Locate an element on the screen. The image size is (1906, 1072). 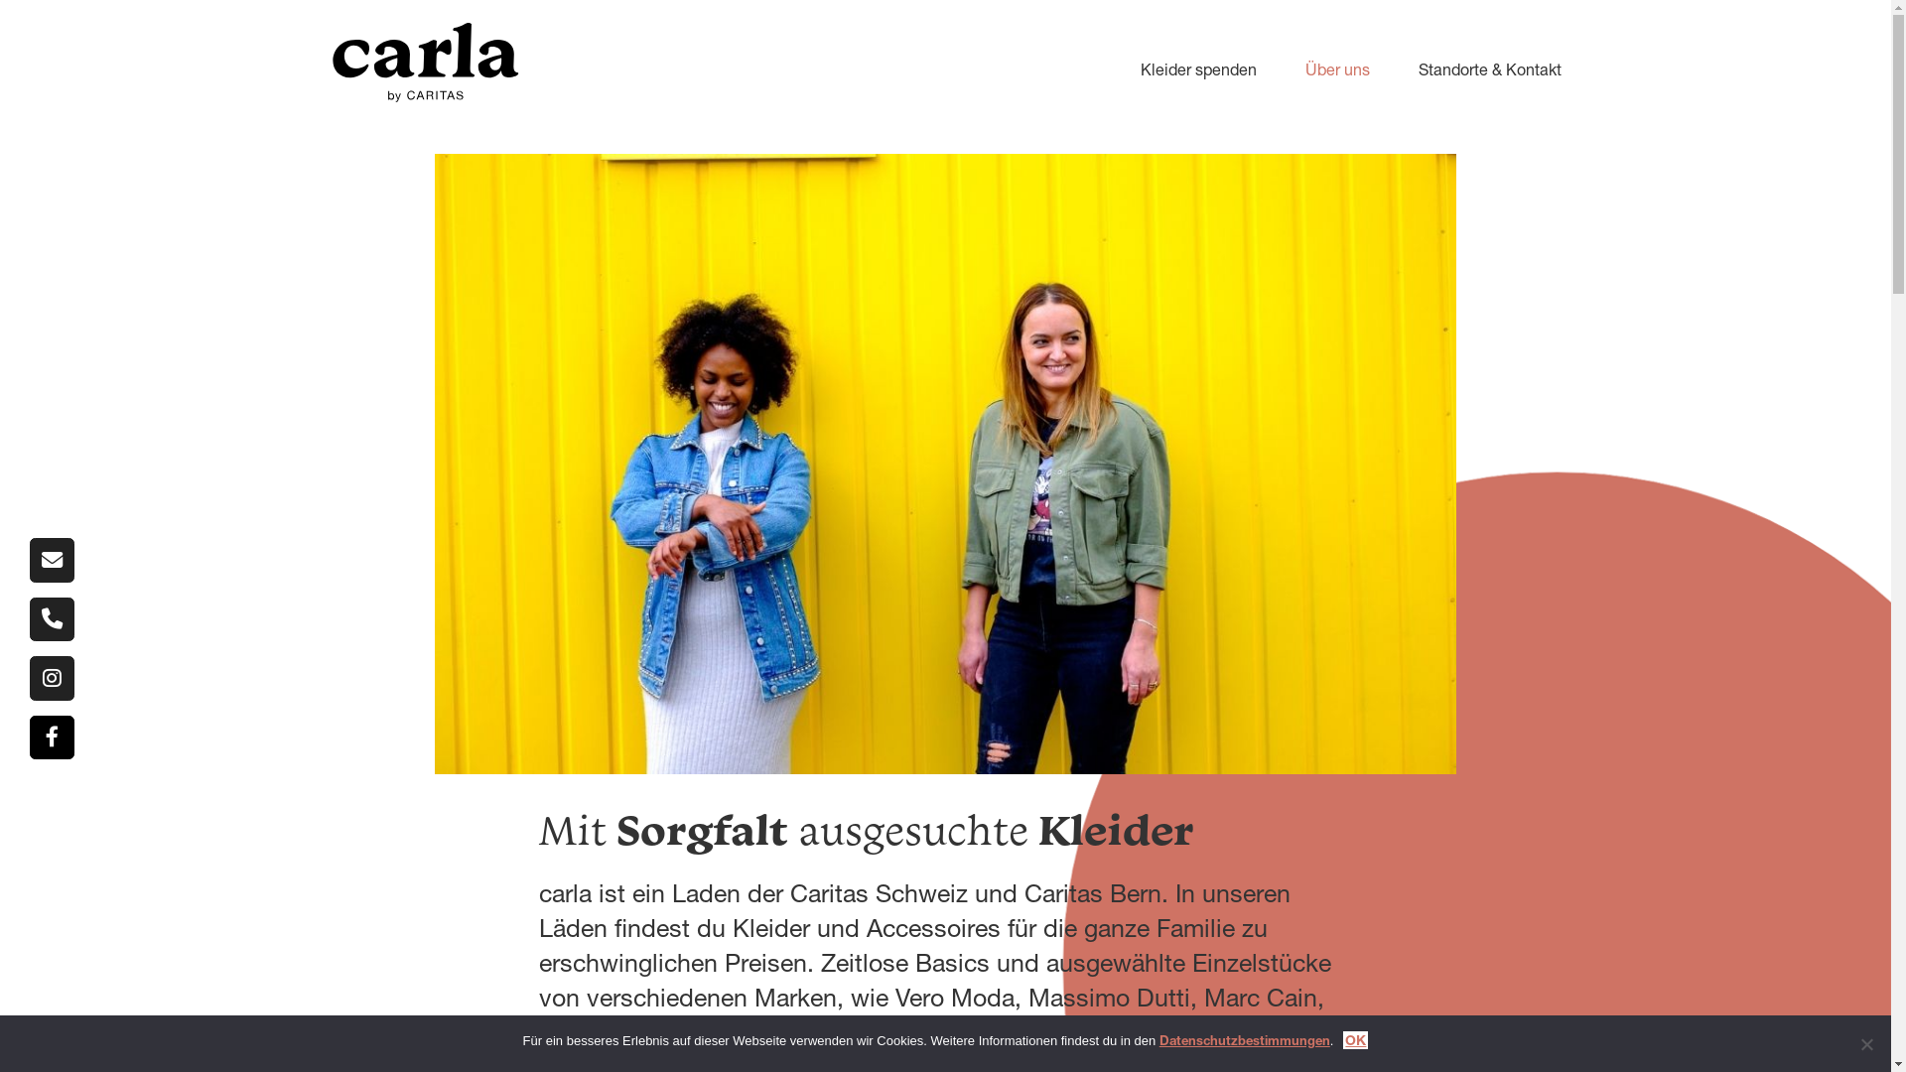
Datenschutzbestimmungen is located at coordinates (1245, 1040).